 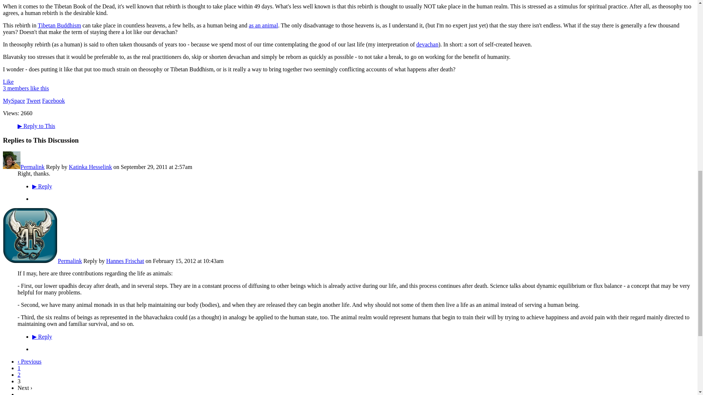 I want to click on as an animal, so click(x=263, y=25).